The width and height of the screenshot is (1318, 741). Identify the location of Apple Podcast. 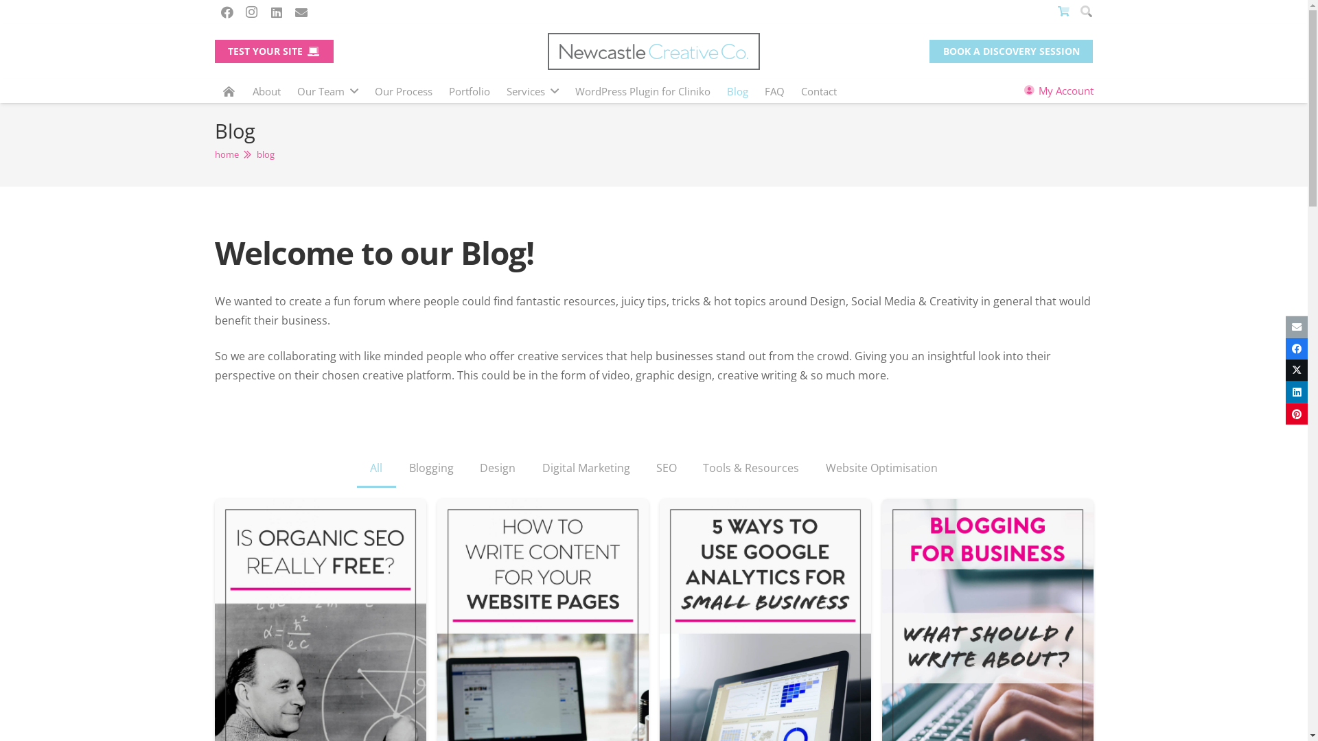
(343, 574).